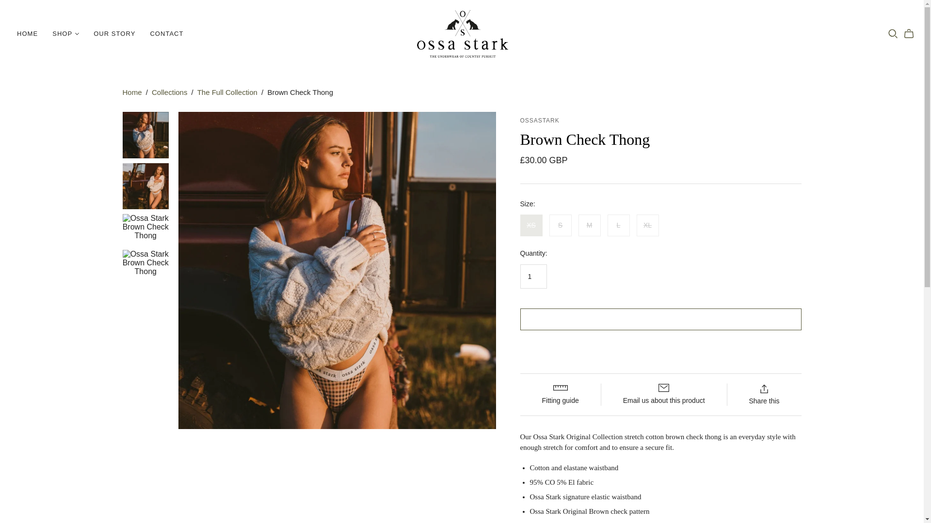 Image resolution: width=931 pixels, height=523 pixels. Describe the element at coordinates (166, 34) in the screenshot. I see `CONTACT` at that location.